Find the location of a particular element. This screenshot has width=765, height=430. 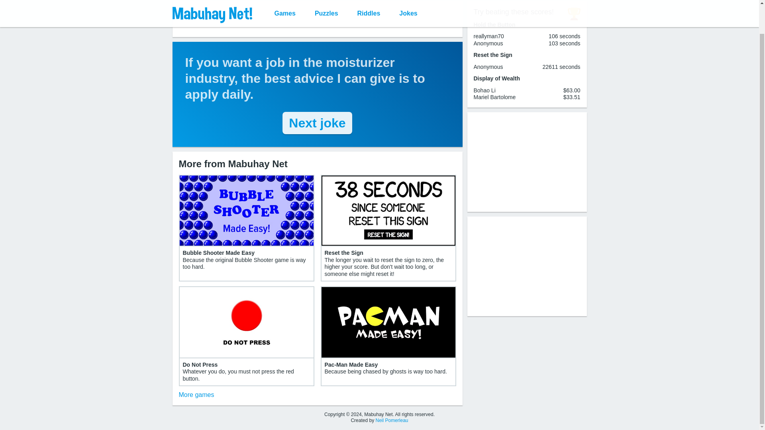

Advertisement is located at coordinates (317, 19).